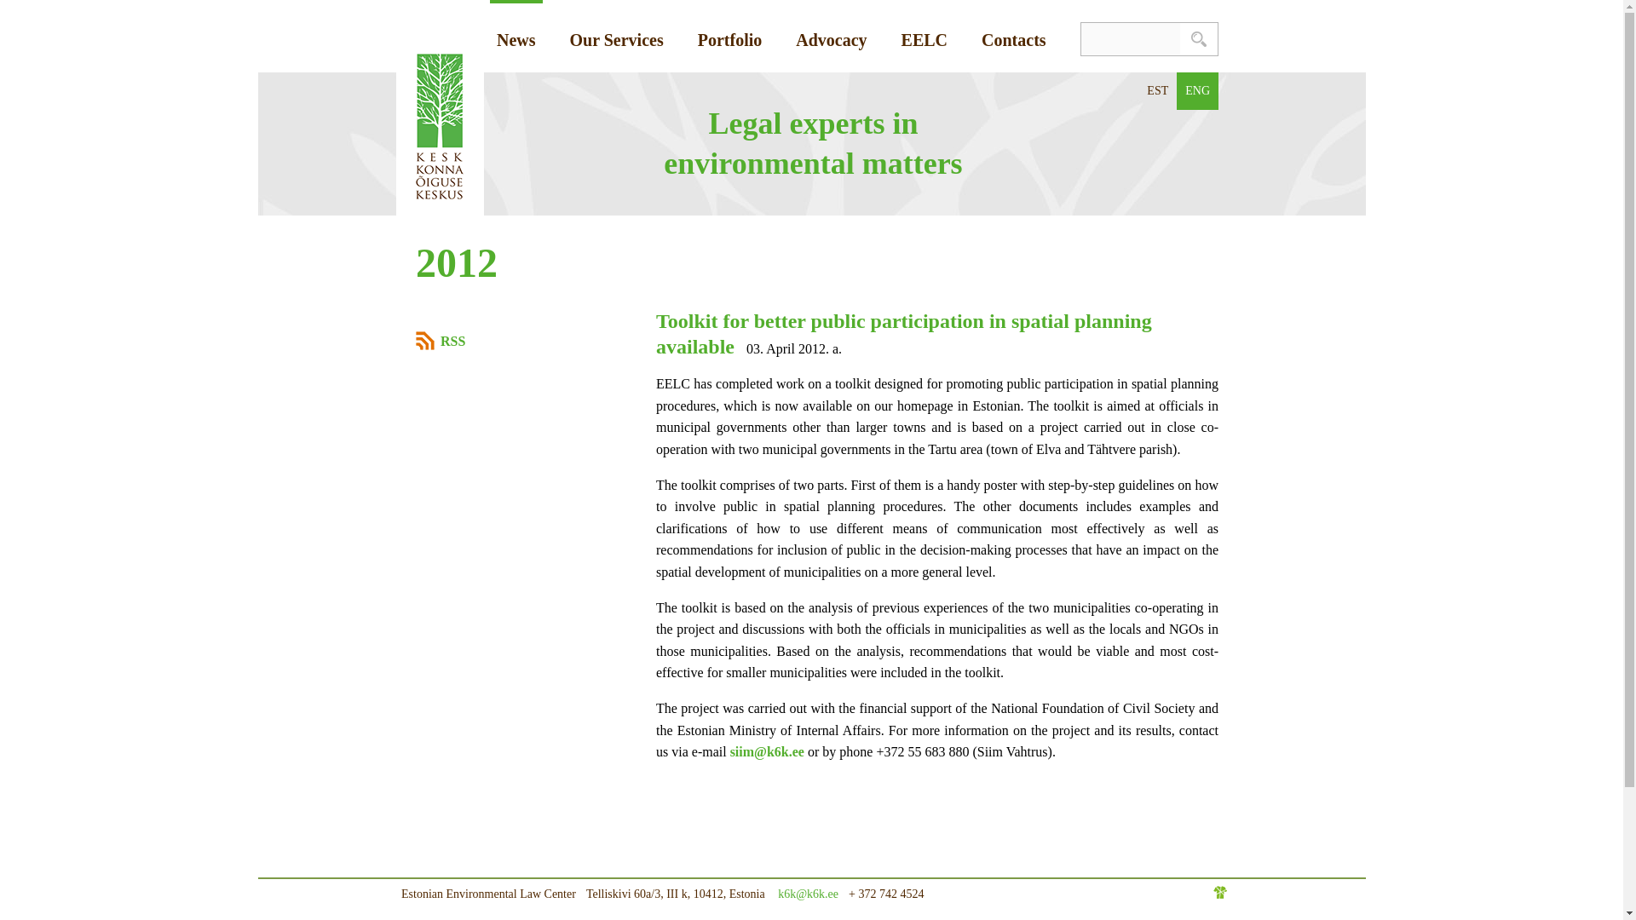 Image resolution: width=1636 pixels, height=920 pixels. What do you see at coordinates (1197, 90) in the screenshot?
I see `ENG` at bounding box center [1197, 90].